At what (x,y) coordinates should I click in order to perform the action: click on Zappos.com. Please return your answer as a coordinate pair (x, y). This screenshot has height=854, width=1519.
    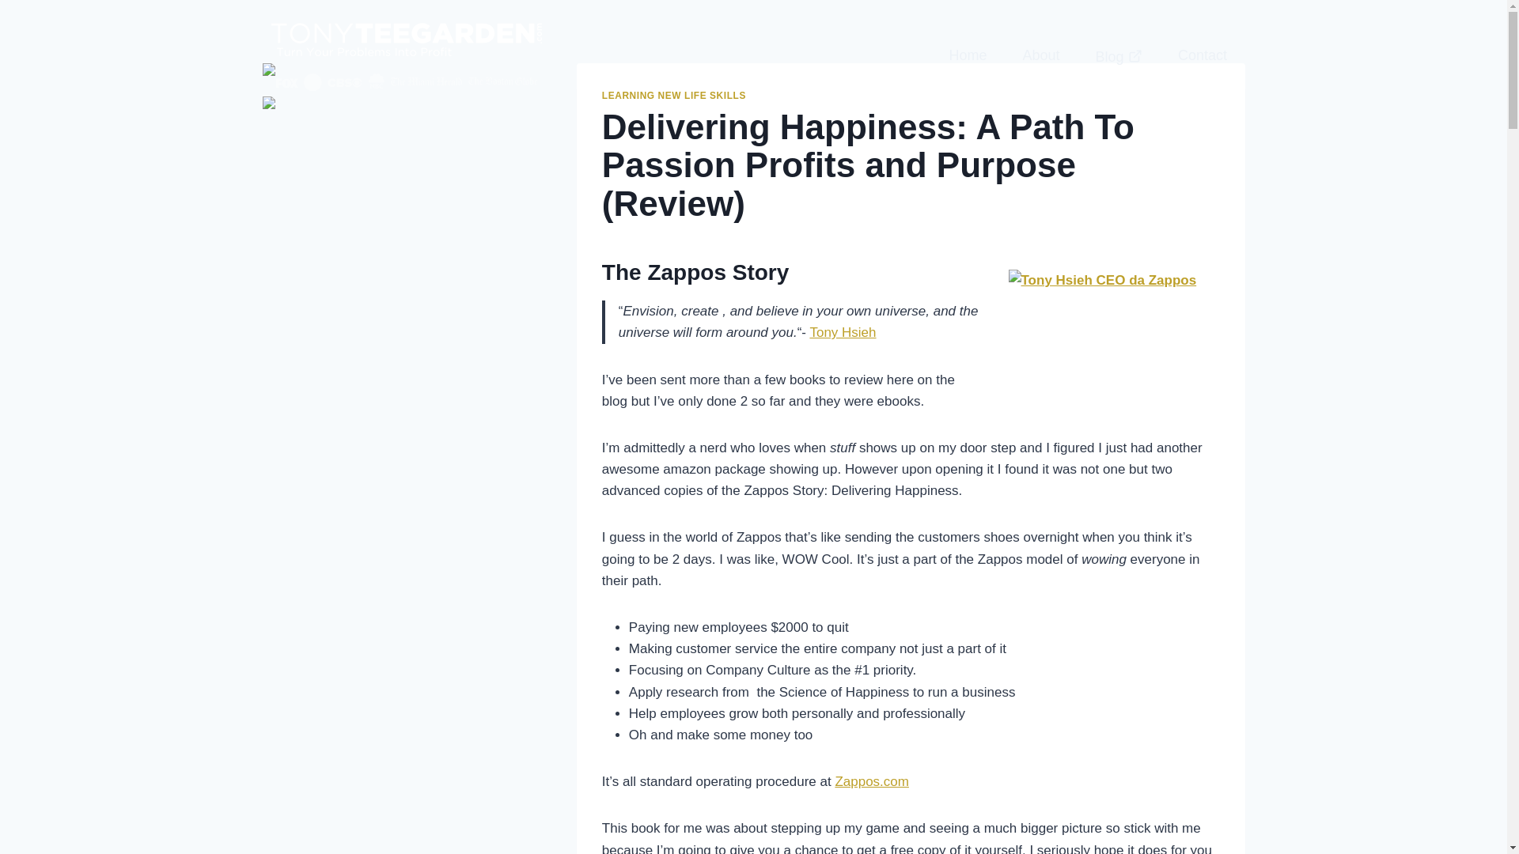
    Looking at the image, I should click on (871, 781).